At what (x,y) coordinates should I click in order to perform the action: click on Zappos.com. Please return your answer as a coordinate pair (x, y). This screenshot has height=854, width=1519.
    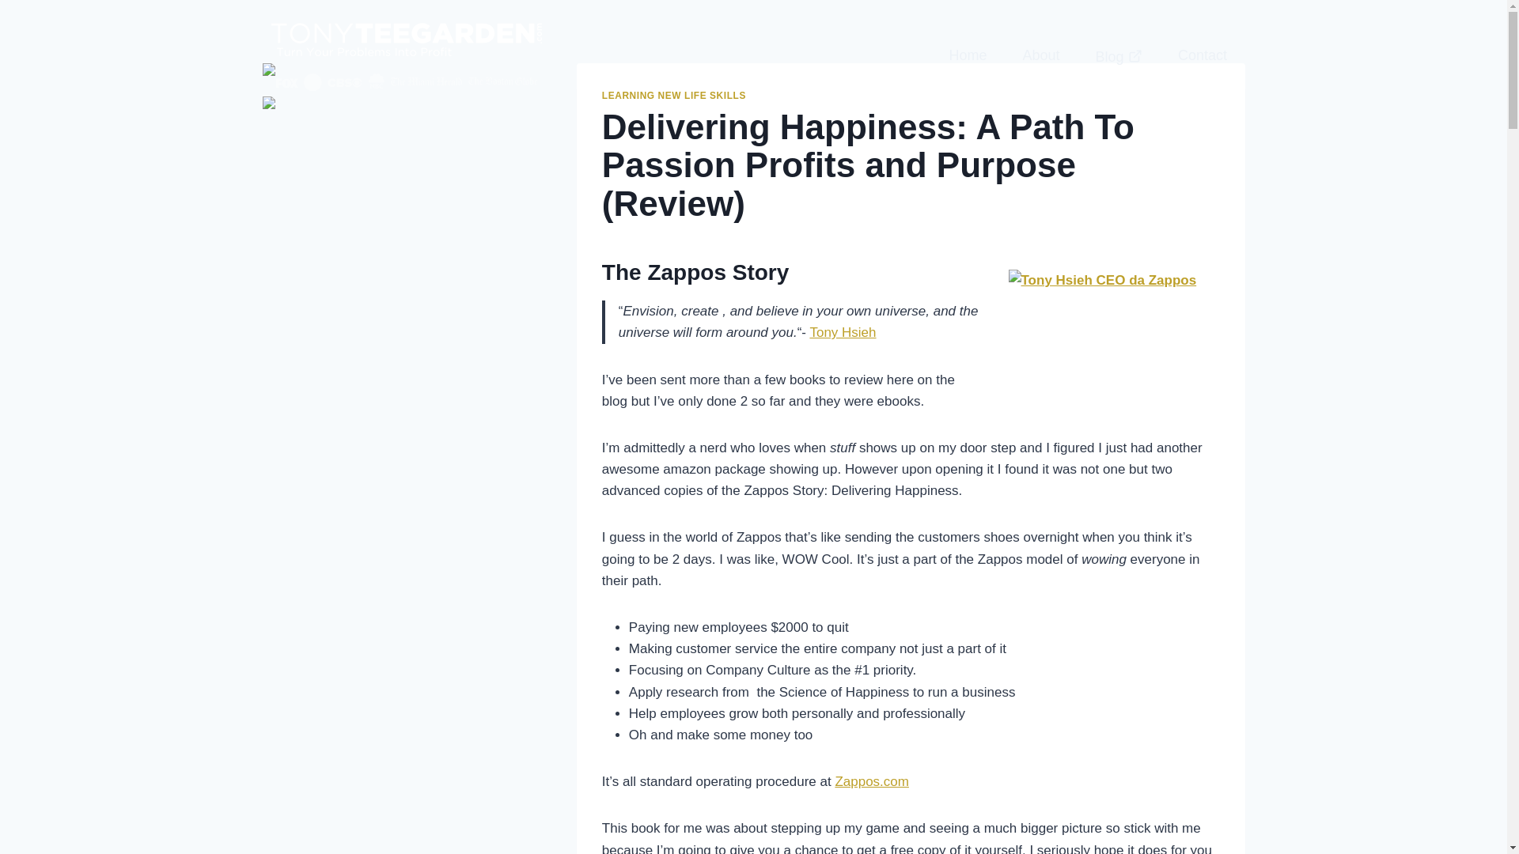
    Looking at the image, I should click on (871, 781).